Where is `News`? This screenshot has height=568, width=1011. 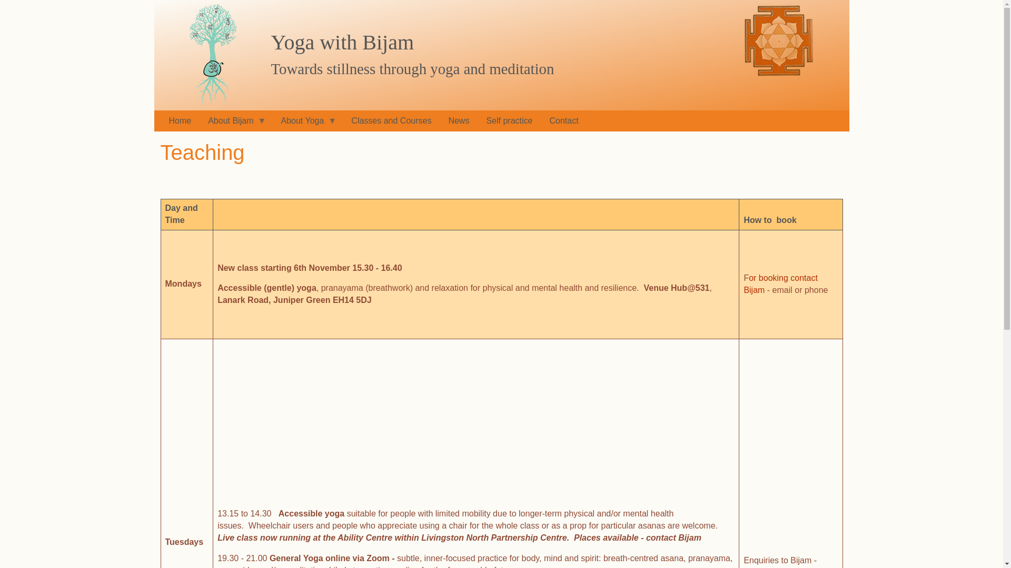
News is located at coordinates (458, 120).